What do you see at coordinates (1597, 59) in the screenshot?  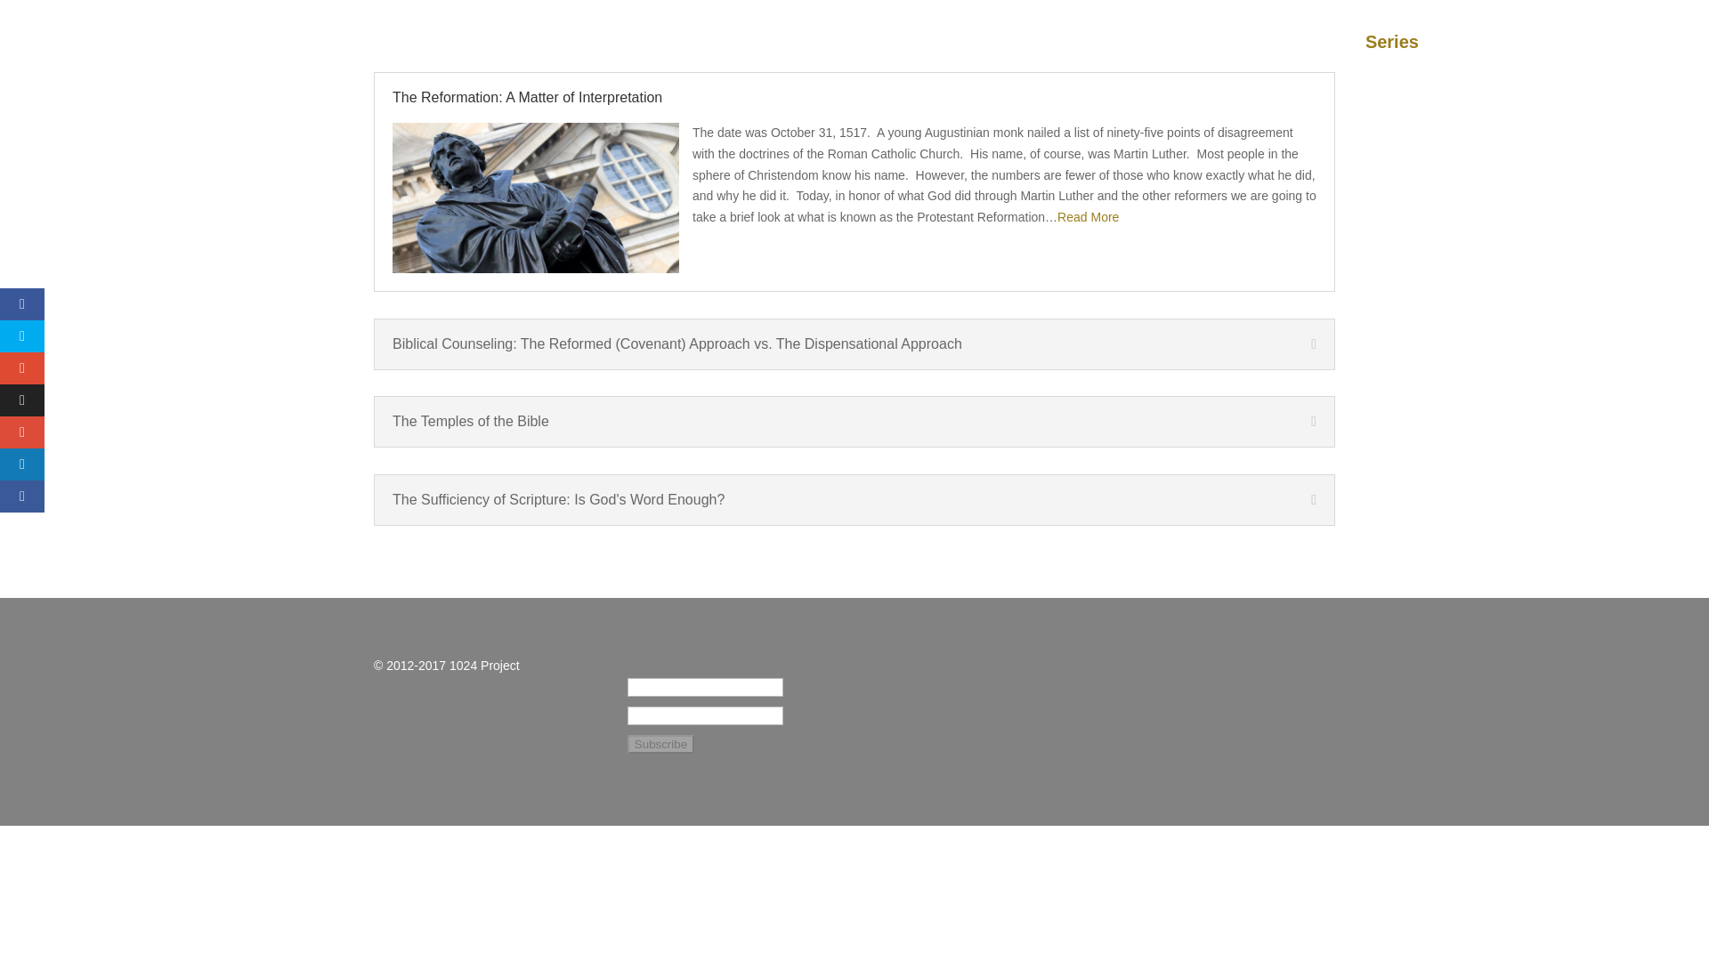 I see `Contact Us` at bounding box center [1597, 59].